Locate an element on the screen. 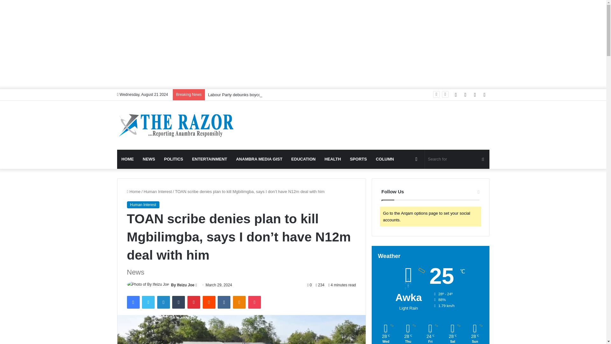 The image size is (611, 344). The Razor News is located at coordinates (176, 125).